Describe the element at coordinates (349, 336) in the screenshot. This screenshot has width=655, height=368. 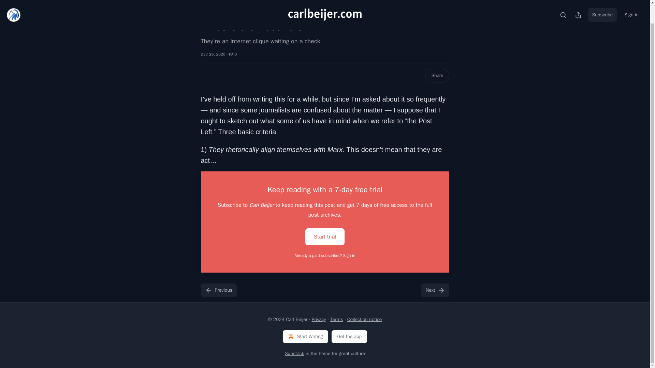
I see `Get the app` at that location.